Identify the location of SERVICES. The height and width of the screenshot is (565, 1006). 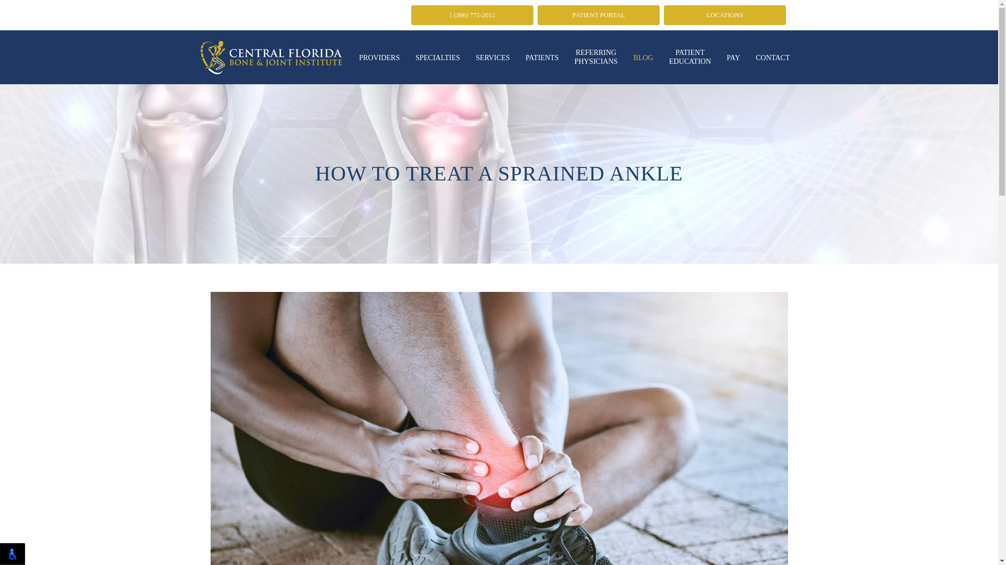
(493, 59).